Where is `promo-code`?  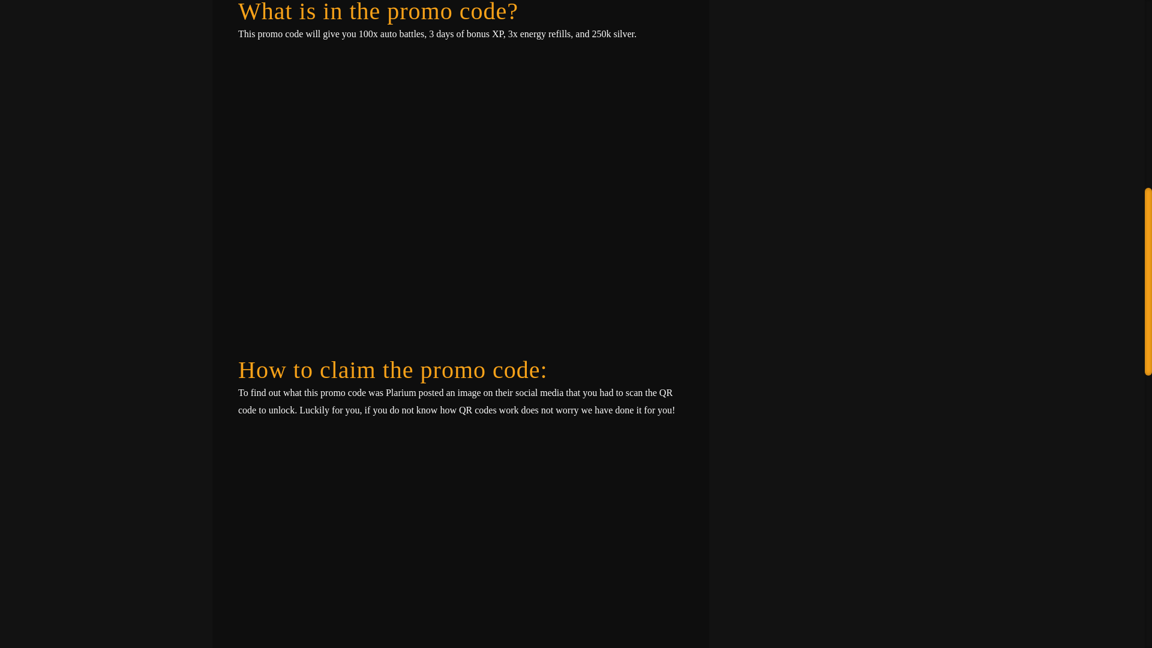 promo-code is located at coordinates (461, 539).